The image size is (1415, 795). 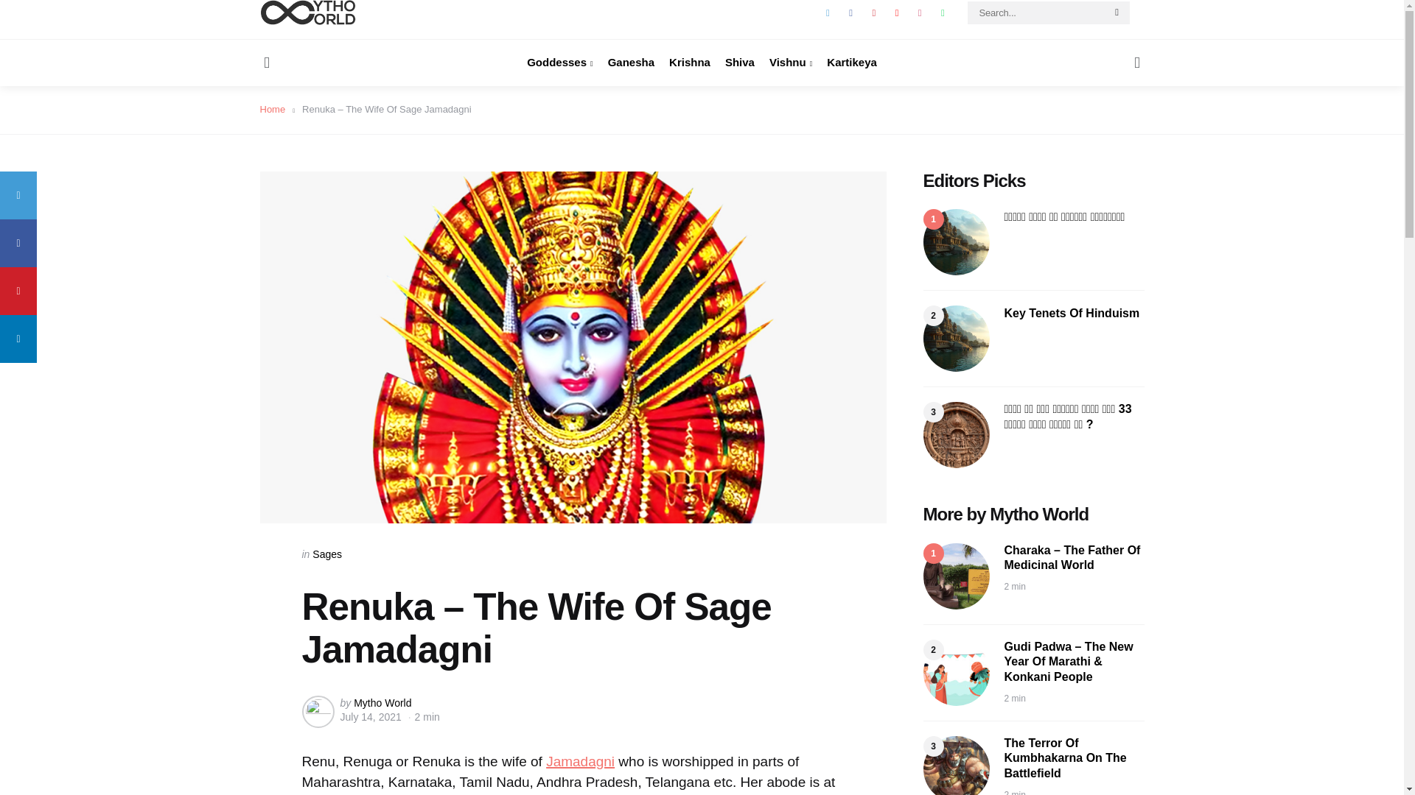 What do you see at coordinates (690, 63) in the screenshot?
I see `Krishna` at bounding box center [690, 63].